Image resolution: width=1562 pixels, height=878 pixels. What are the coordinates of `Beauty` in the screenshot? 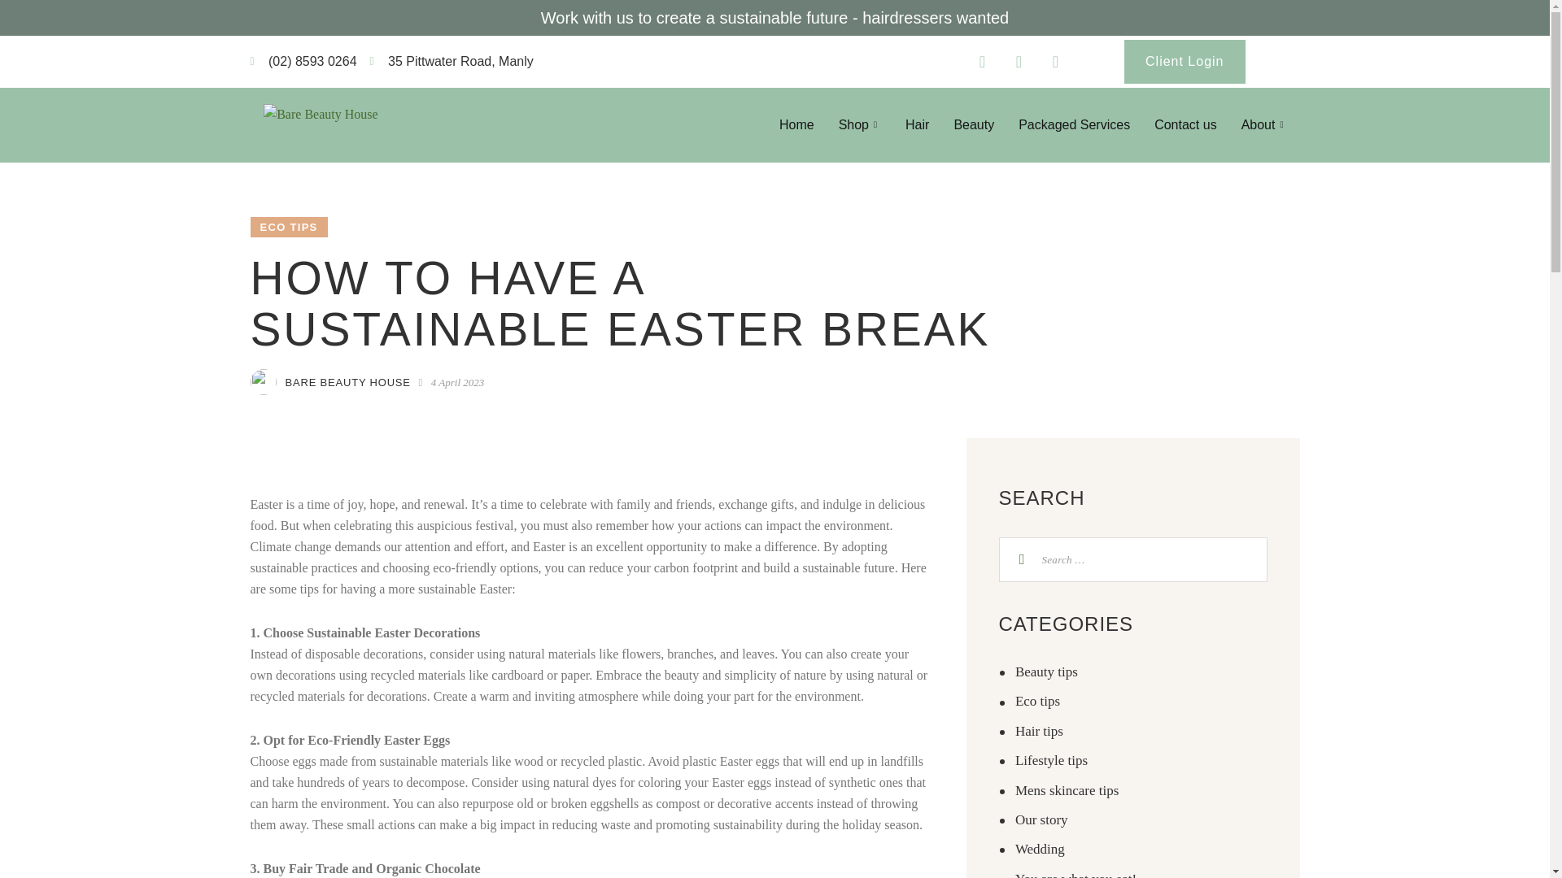 It's located at (973, 125).